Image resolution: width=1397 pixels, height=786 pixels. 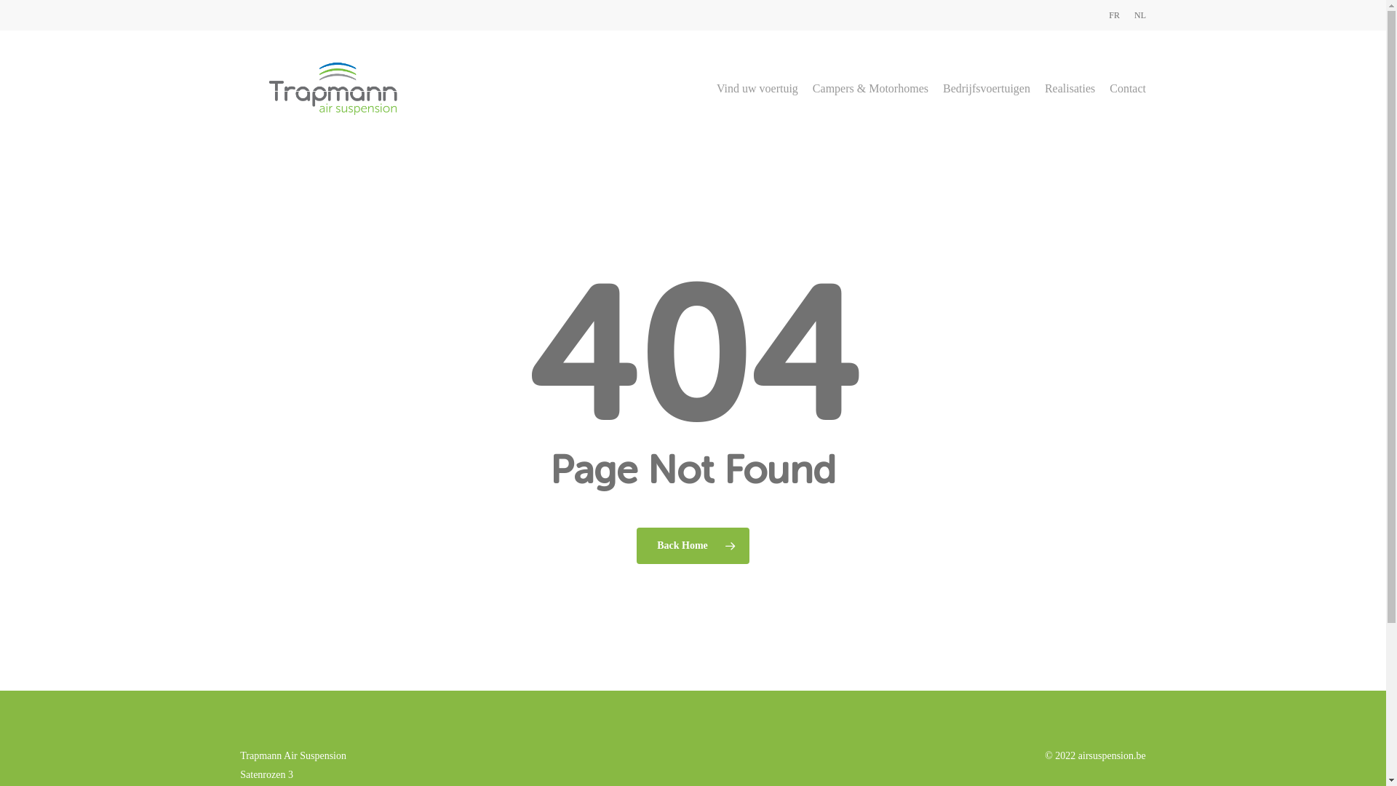 I want to click on Vind uw voertuig, so click(x=757, y=89).